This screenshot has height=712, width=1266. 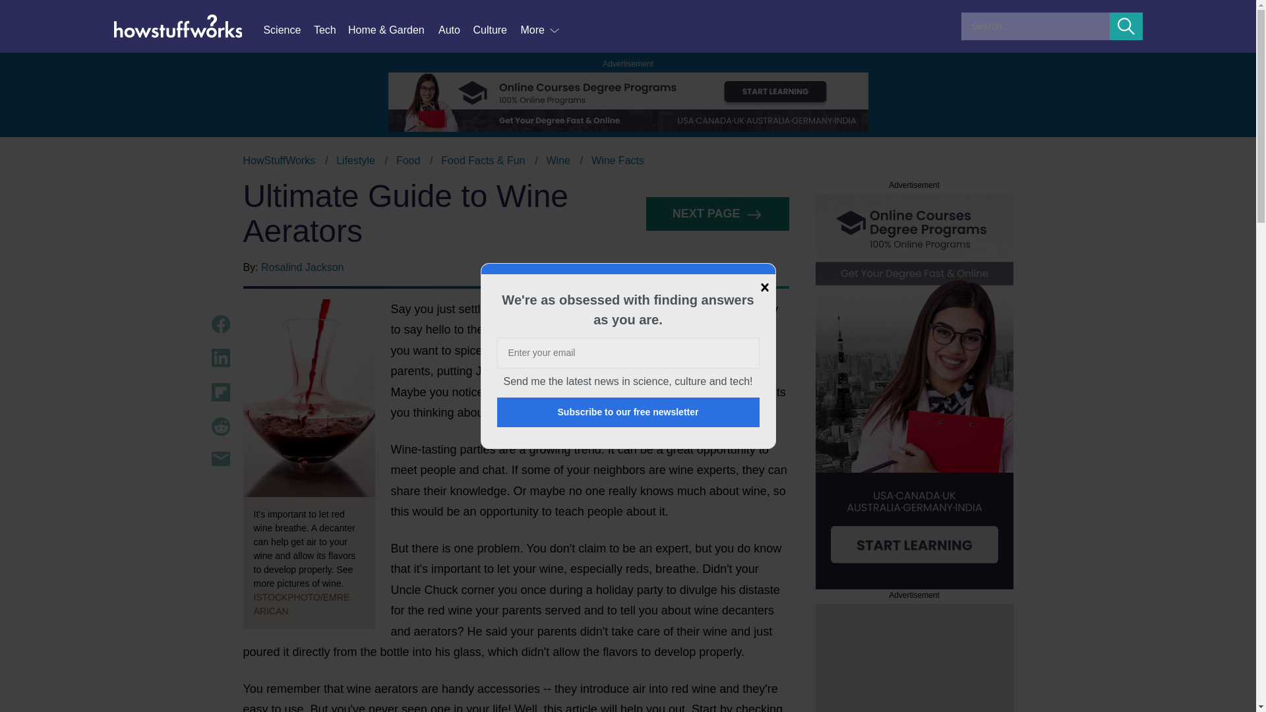 I want to click on Share Content on Reddit, so click(x=220, y=426).